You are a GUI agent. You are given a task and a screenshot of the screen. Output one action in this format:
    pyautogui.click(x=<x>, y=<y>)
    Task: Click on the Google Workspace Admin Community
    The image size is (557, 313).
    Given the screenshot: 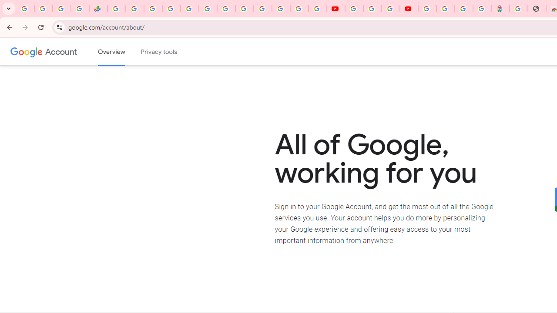 What is the action you would take?
    pyautogui.click(x=25, y=9)
    